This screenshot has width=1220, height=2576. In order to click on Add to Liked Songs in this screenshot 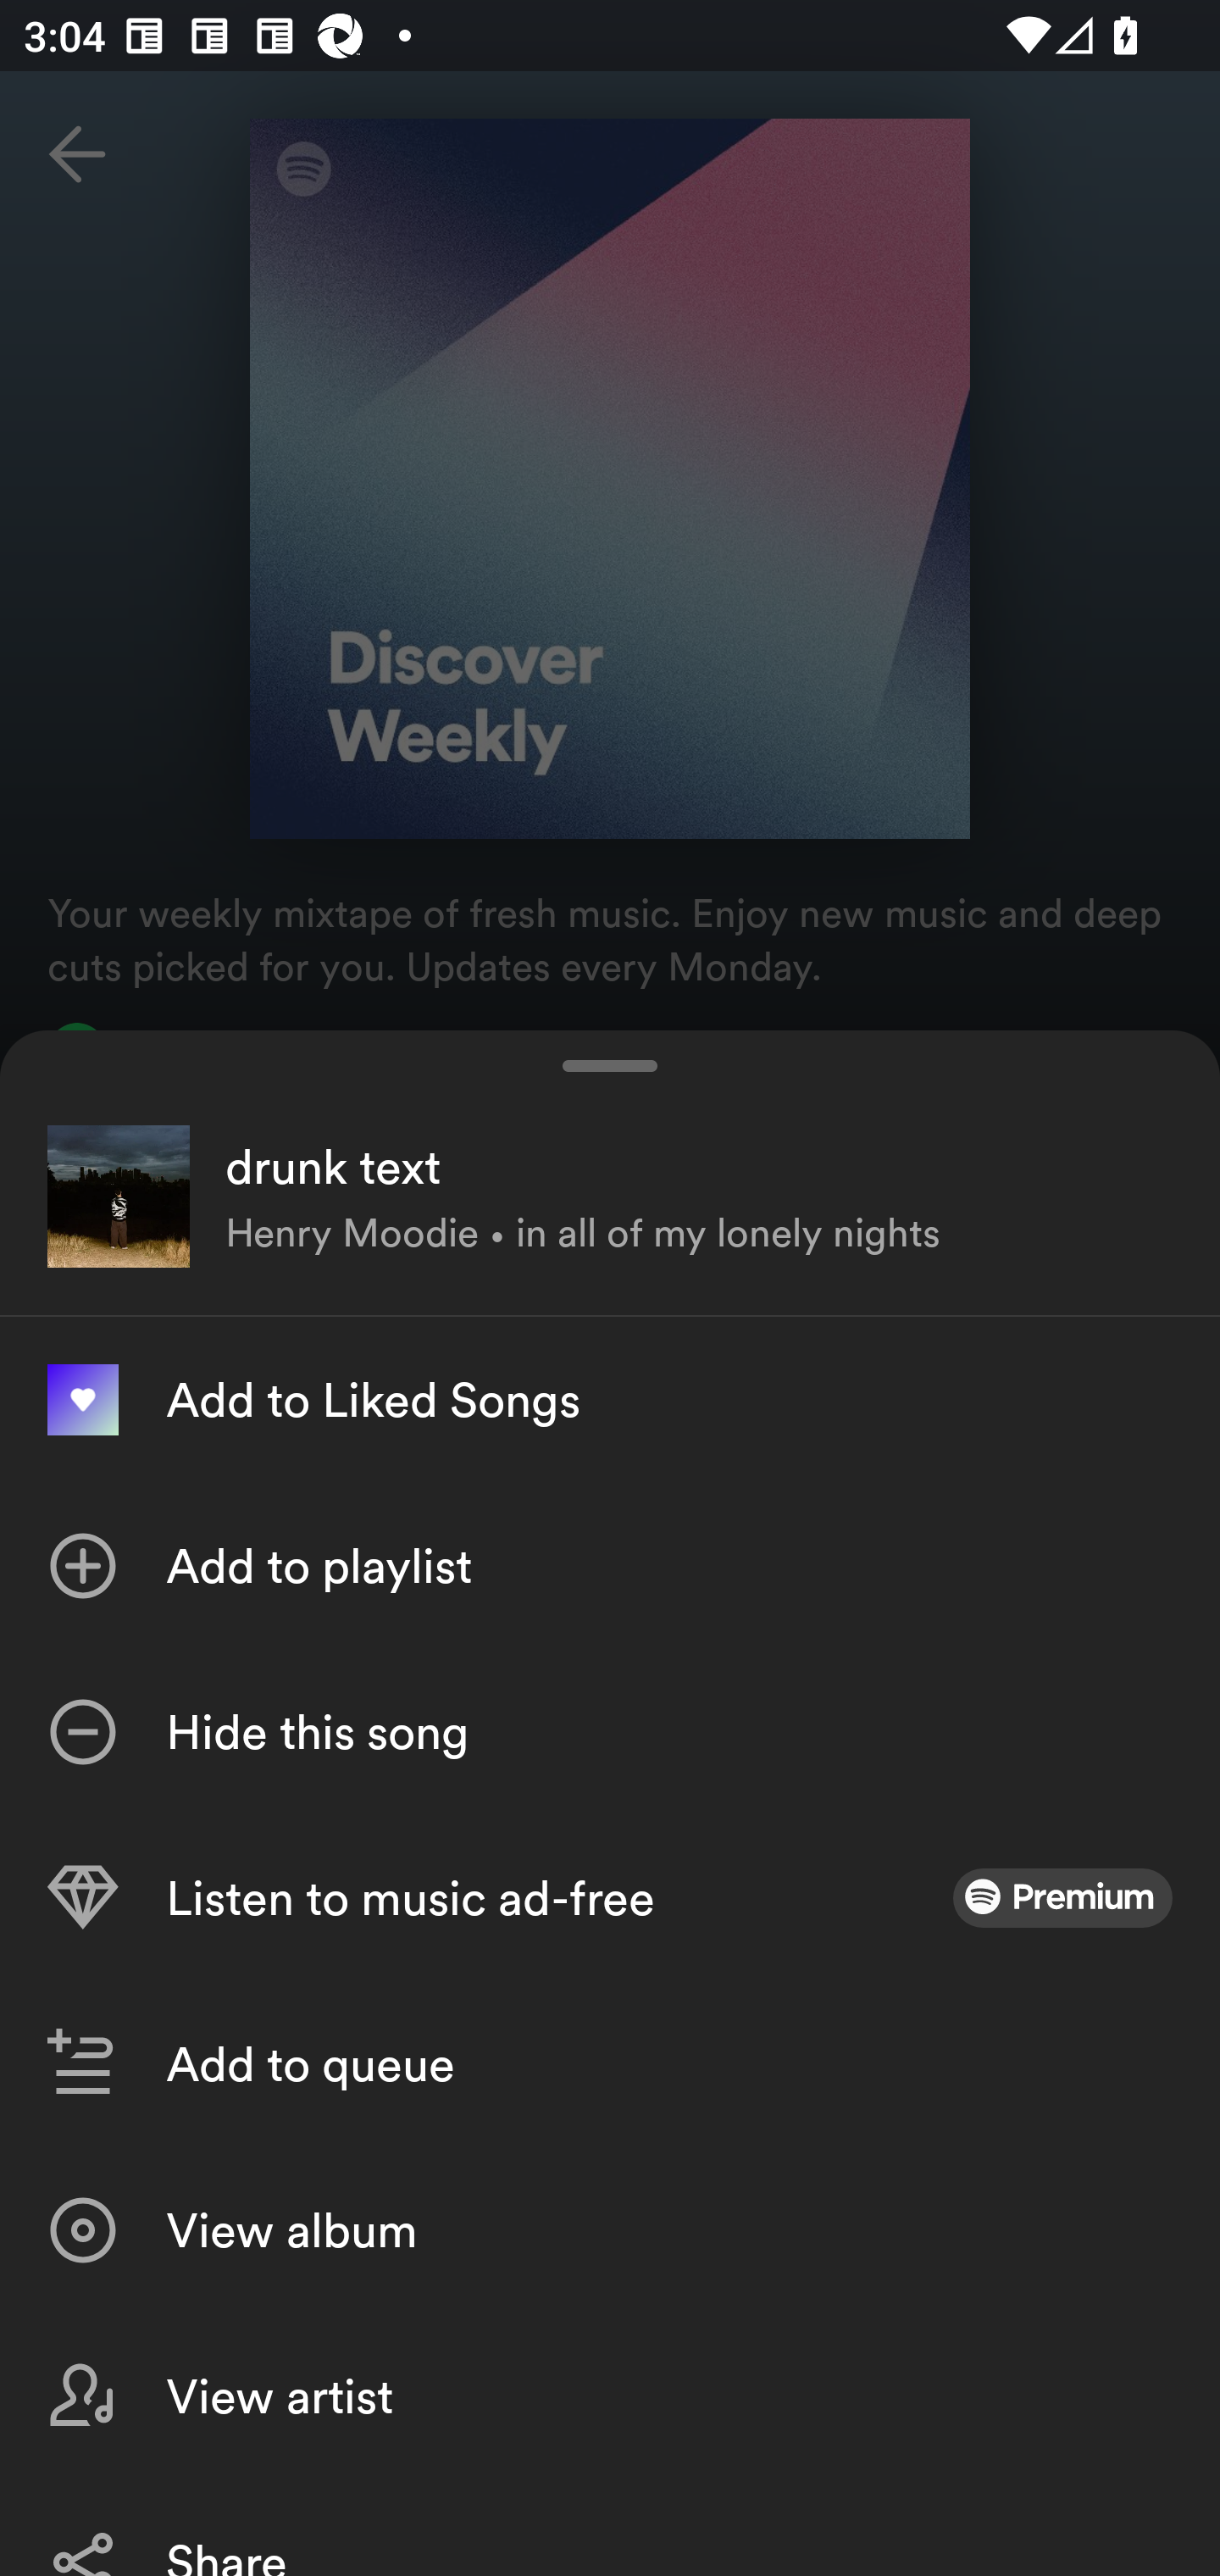, I will do `click(610, 1400)`.